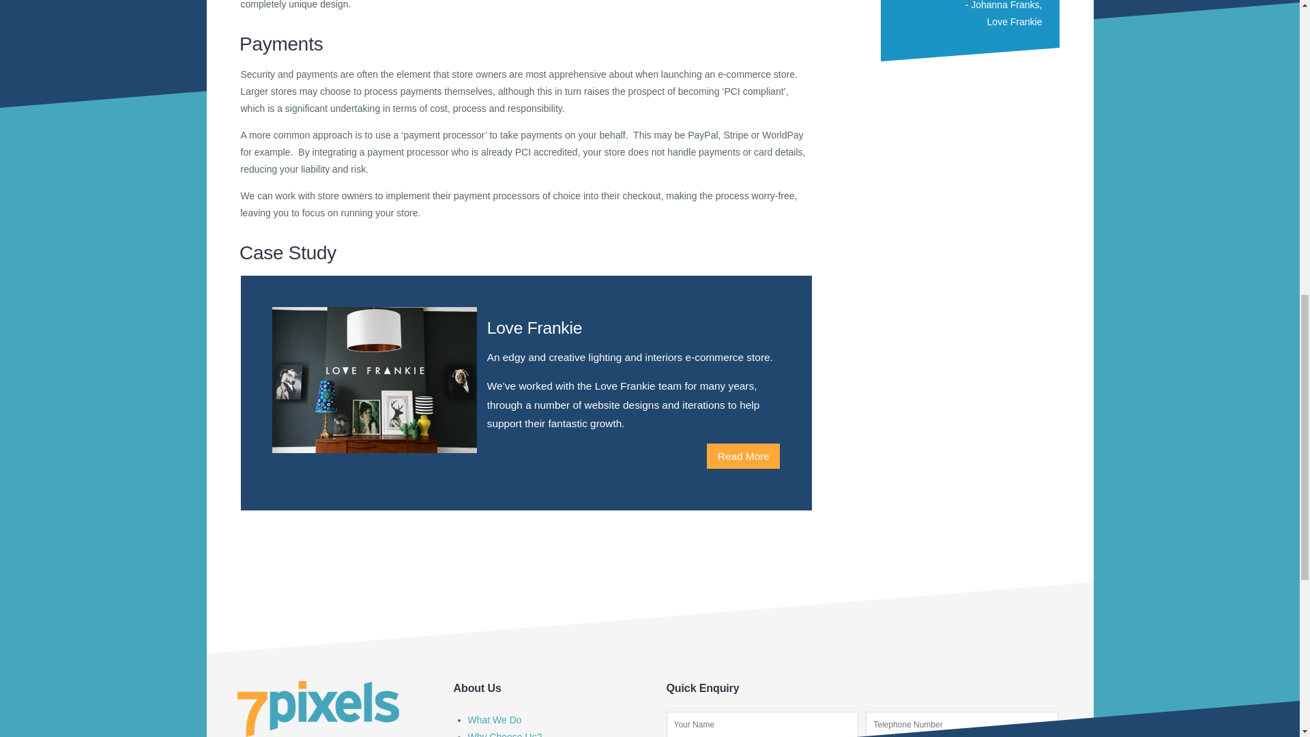  I want to click on Why Choose Us?, so click(505, 734).